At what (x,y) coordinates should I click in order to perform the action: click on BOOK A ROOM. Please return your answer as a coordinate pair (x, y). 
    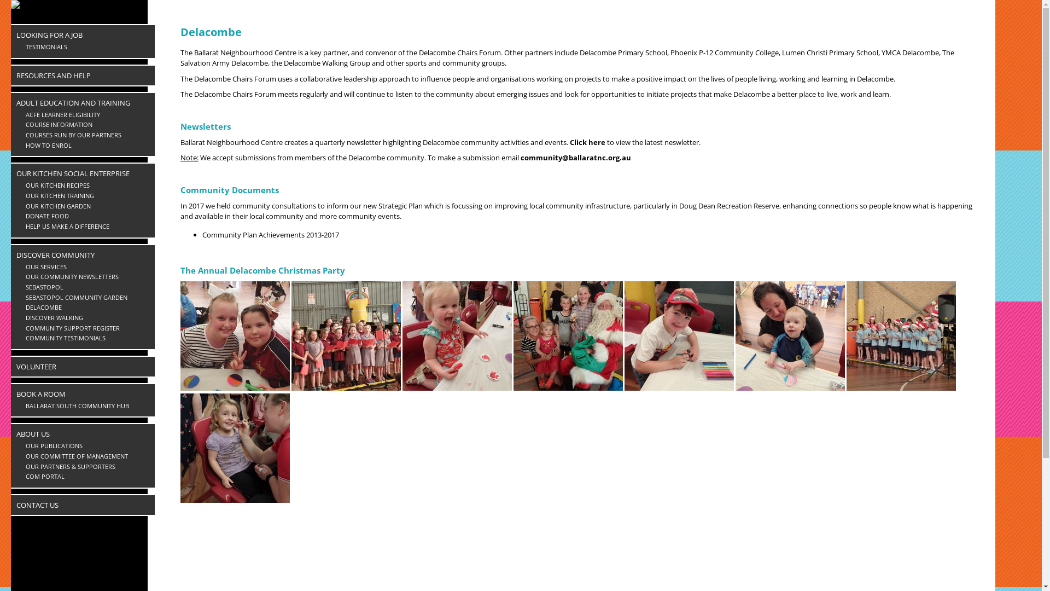
    Looking at the image, I should click on (83, 394).